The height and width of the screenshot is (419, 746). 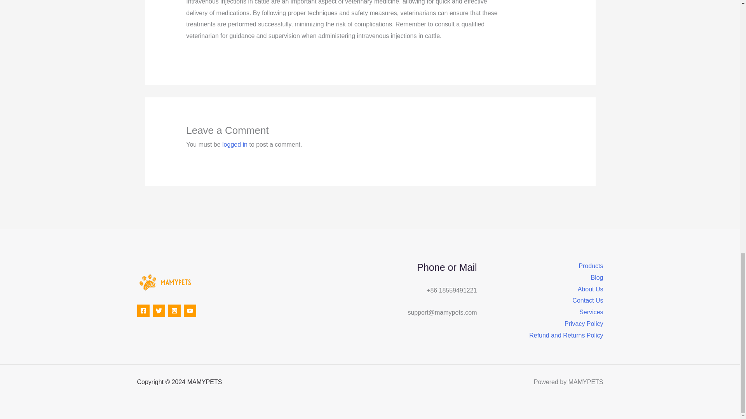 I want to click on Refund and Returns Policy, so click(x=566, y=335).